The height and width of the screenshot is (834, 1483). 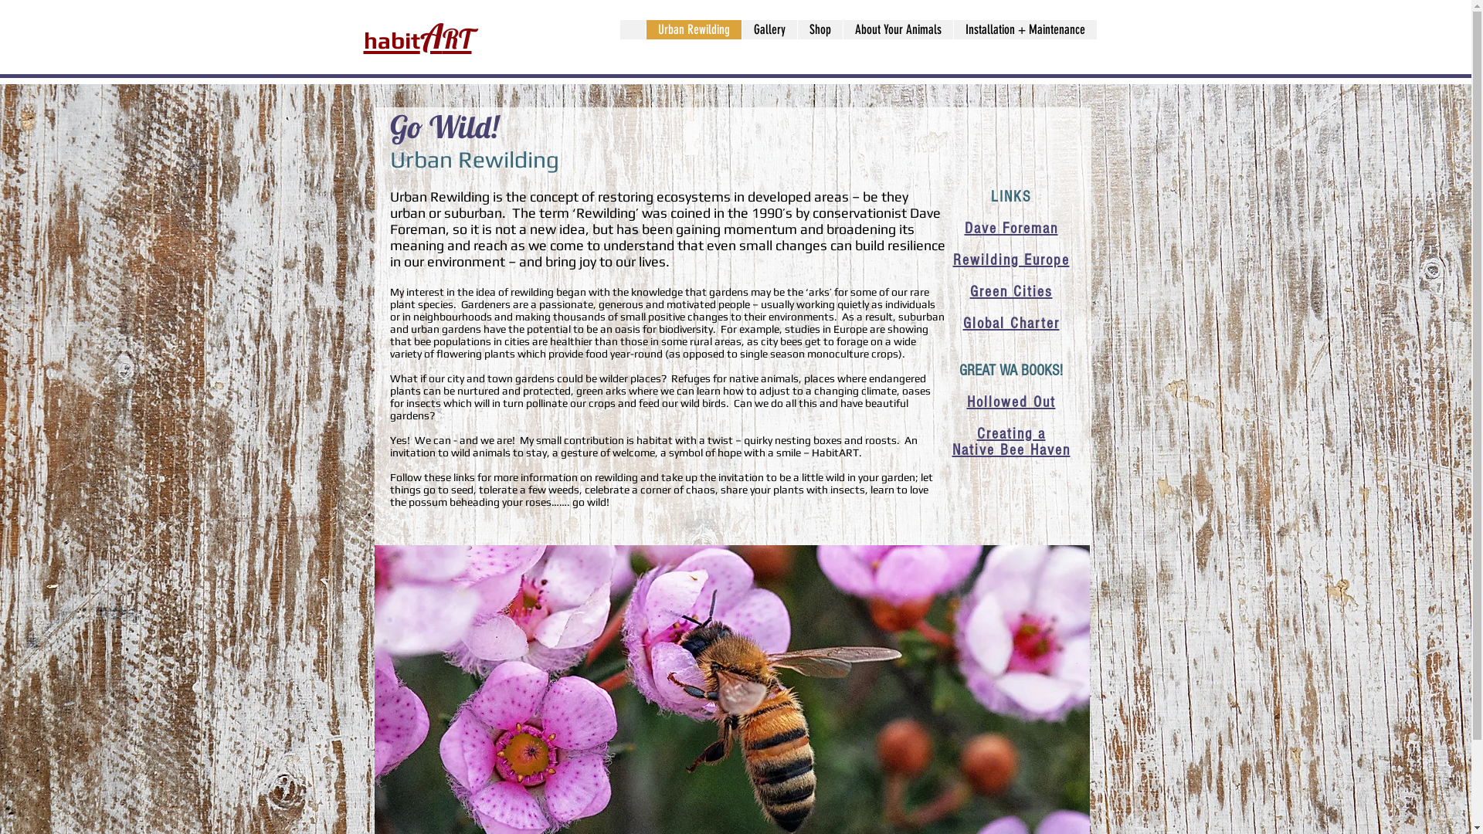 I want to click on Installation + Maintenance, so click(x=1025, y=29).